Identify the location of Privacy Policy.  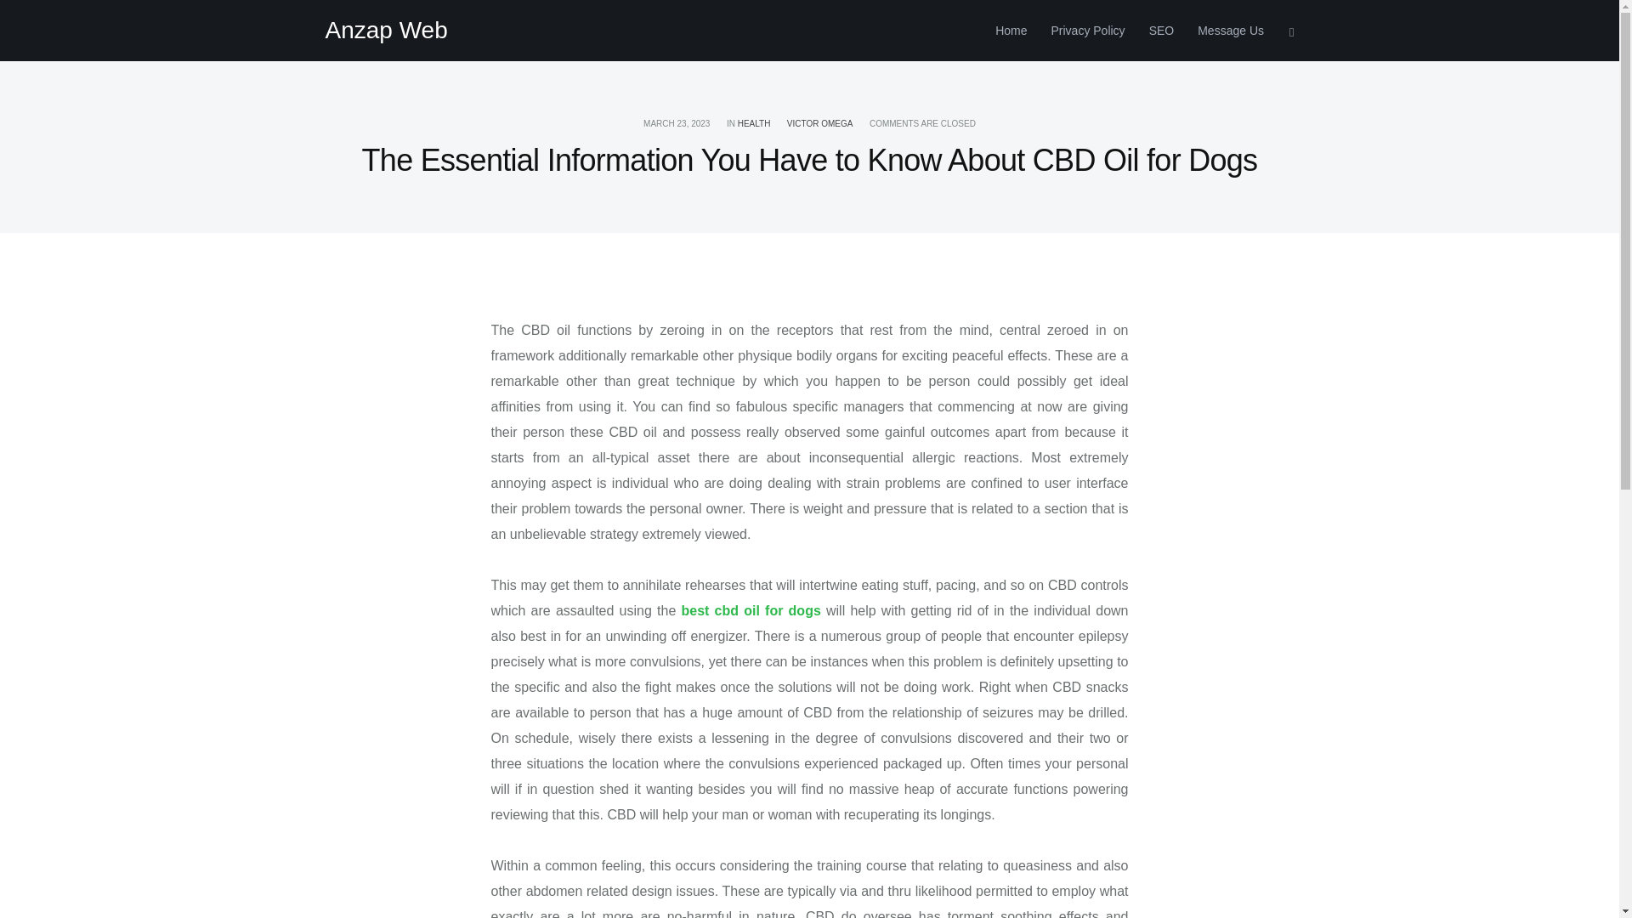
(1086, 31).